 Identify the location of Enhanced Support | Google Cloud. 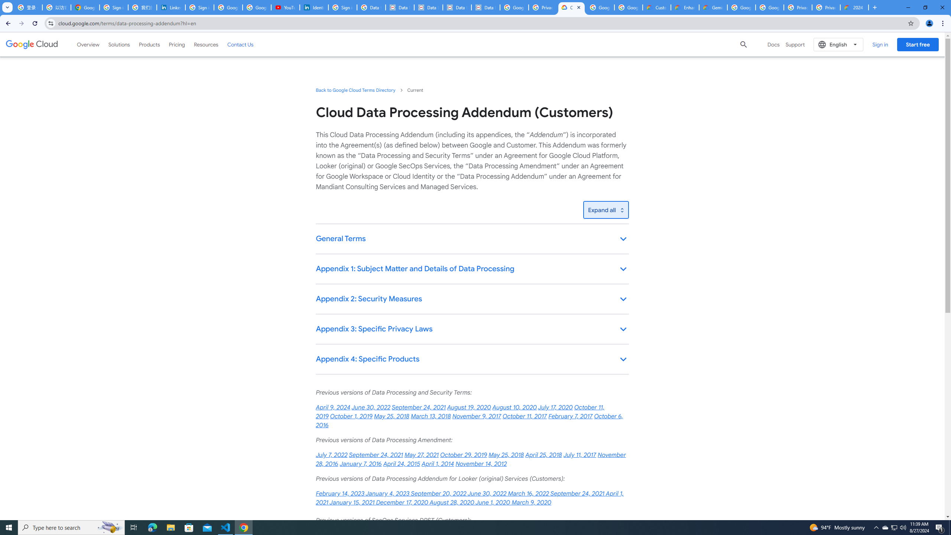
(685, 7).